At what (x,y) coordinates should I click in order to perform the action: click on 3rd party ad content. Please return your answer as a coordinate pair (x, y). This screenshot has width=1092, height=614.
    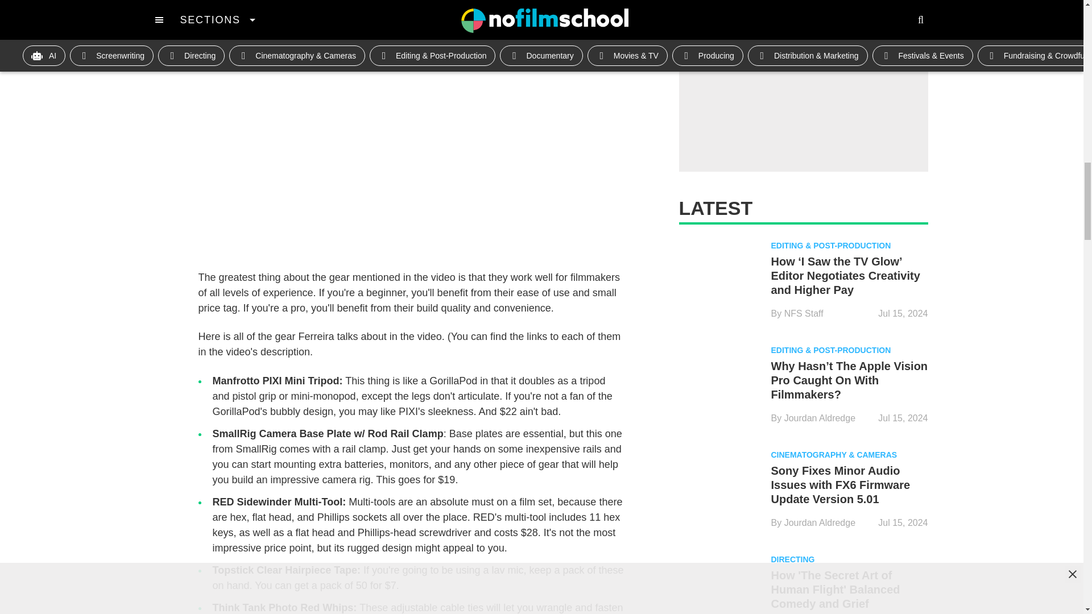
    Looking at the image, I should click on (803, 86).